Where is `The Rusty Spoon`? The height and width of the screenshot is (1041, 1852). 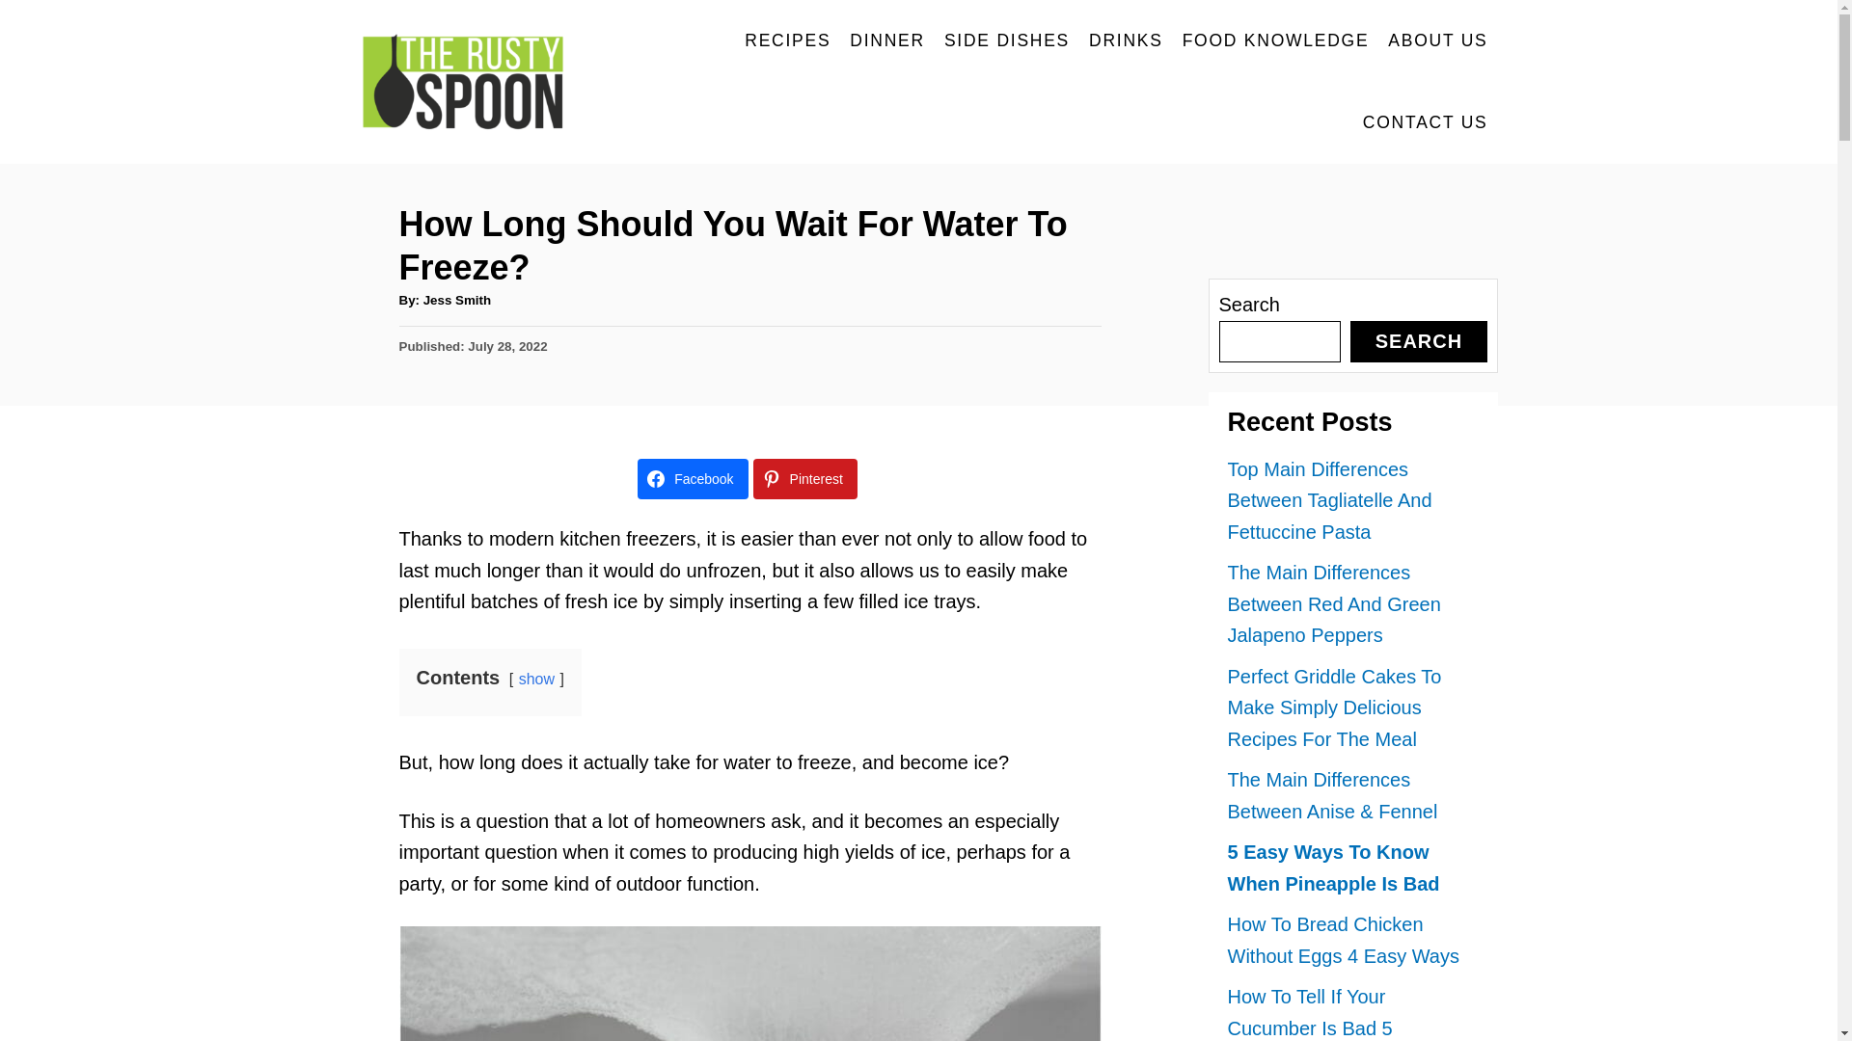
The Rusty Spoon is located at coordinates (473, 81).